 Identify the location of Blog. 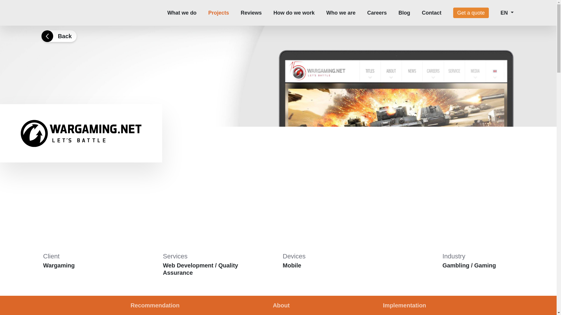
(404, 13).